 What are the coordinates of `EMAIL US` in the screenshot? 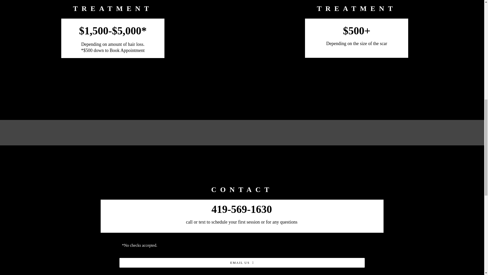 It's located at (242, 263).